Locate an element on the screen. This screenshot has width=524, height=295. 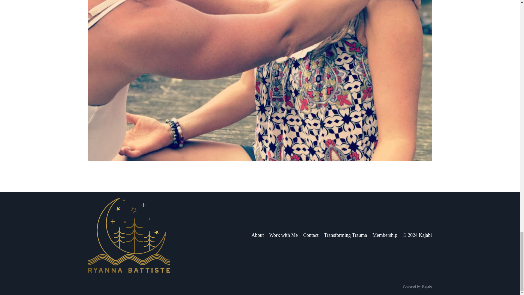
Transforming Trauma is located at coordinates (346, 235).